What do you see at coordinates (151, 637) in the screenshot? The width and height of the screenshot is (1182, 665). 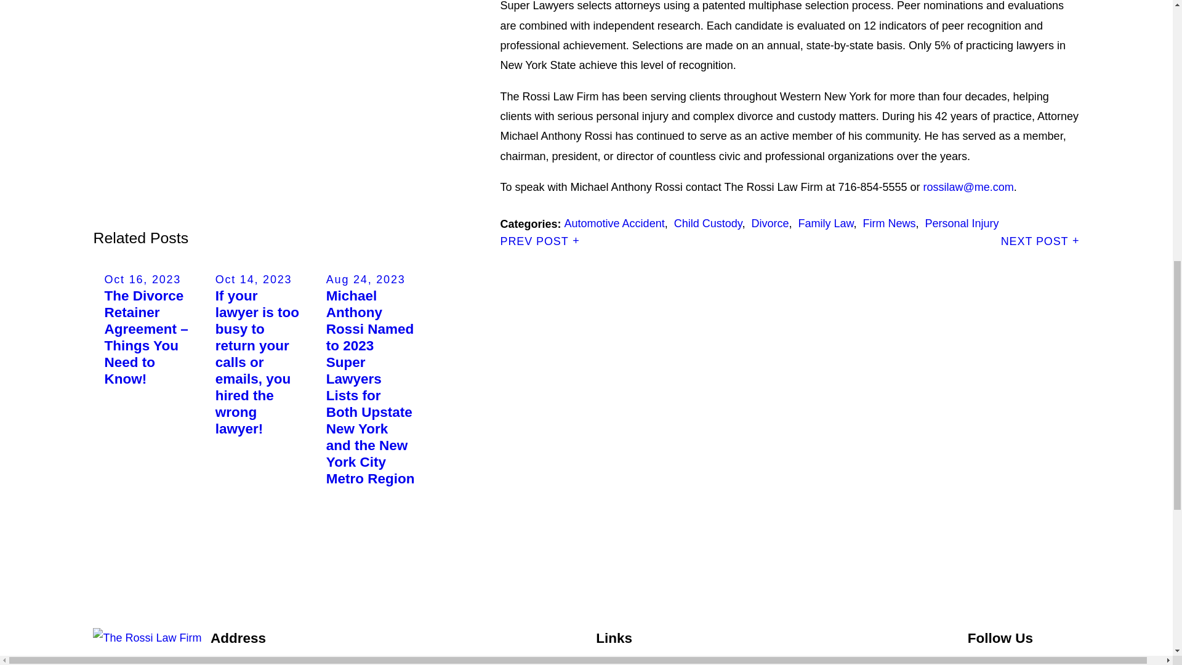 I see `Home` at bounding box center [151, 637].